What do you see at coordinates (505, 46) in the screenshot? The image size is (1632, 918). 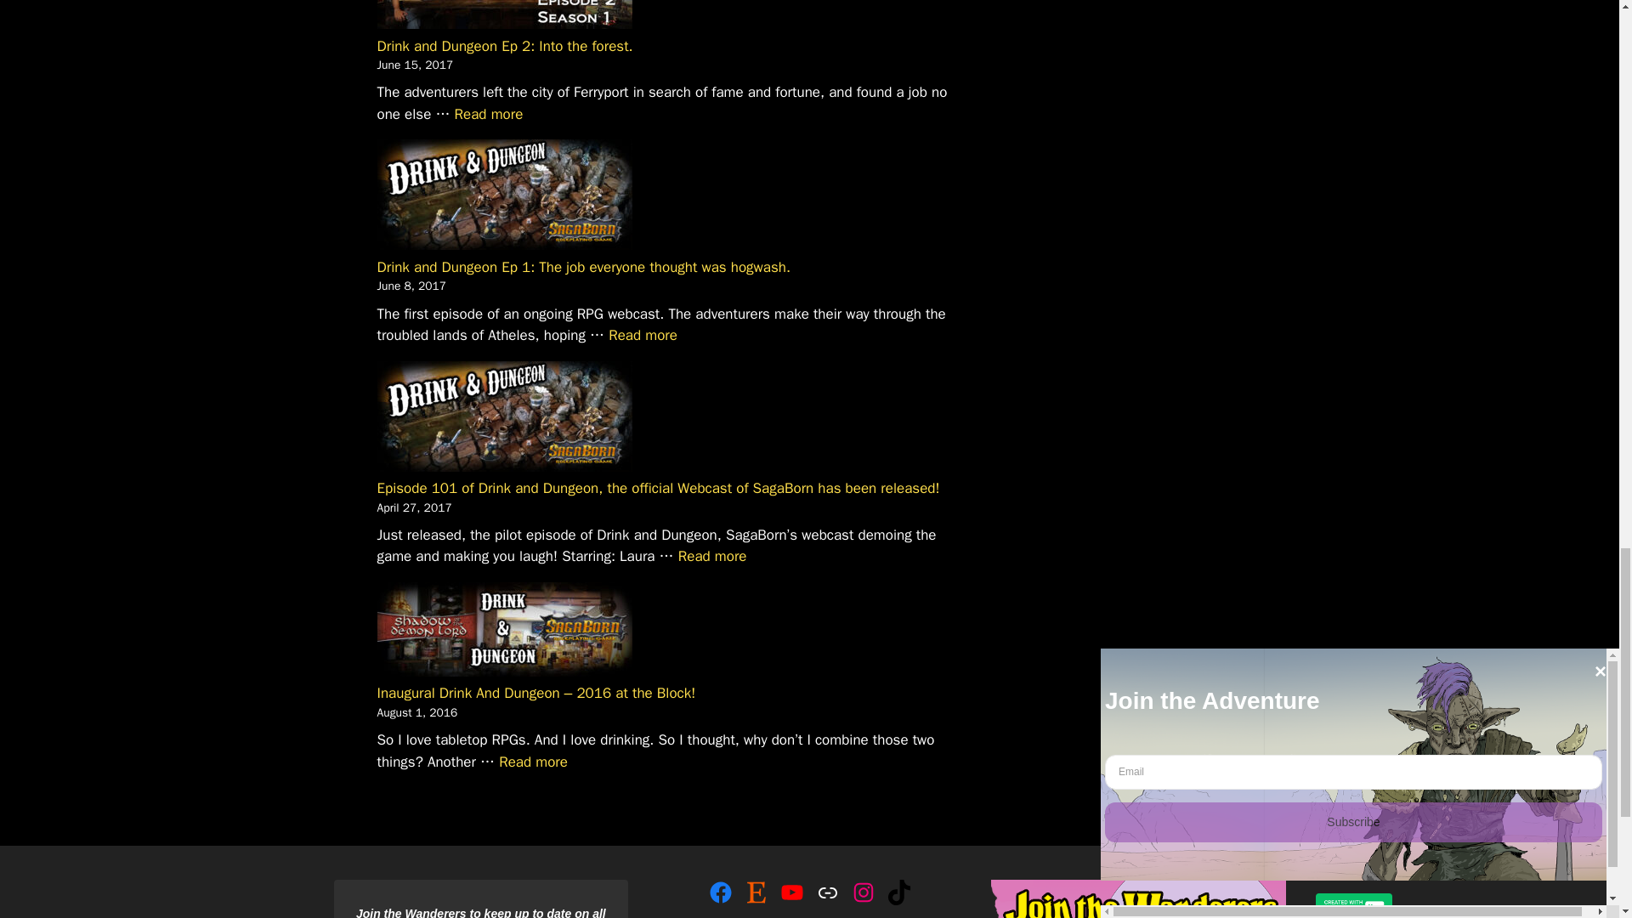 I see `Drink and Dungeon Ep 2: Into the forest.` at bounding box center [505, 46].